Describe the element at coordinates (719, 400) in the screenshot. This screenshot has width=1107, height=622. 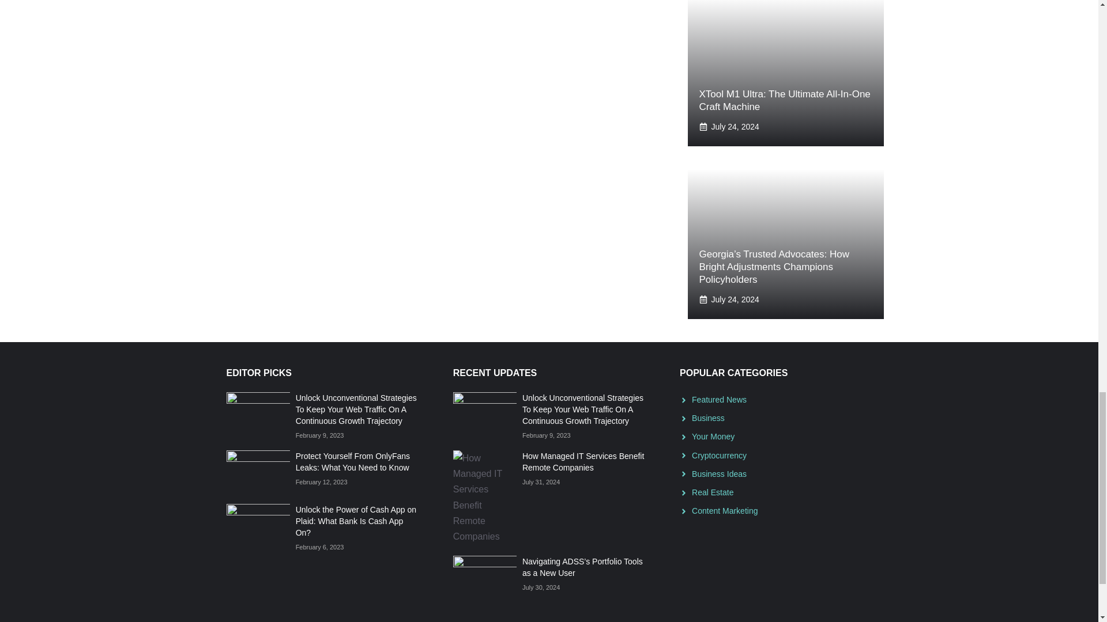
I see `Featured News` at that location.